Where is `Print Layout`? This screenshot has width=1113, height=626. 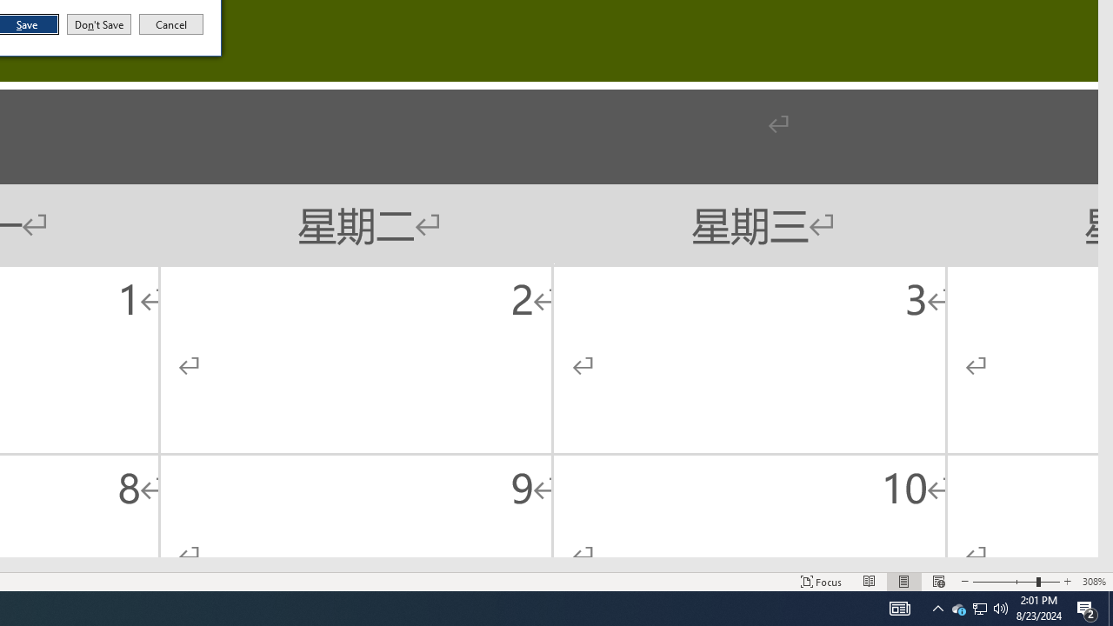 Print Layout is located at coordinates (958, 609).